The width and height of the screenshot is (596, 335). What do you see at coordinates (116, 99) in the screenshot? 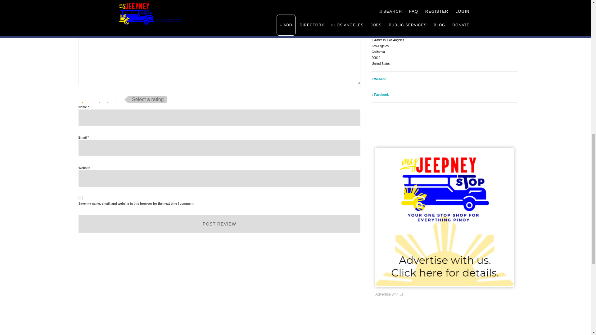
I see `Excellent` at bounding box center [116, 99].